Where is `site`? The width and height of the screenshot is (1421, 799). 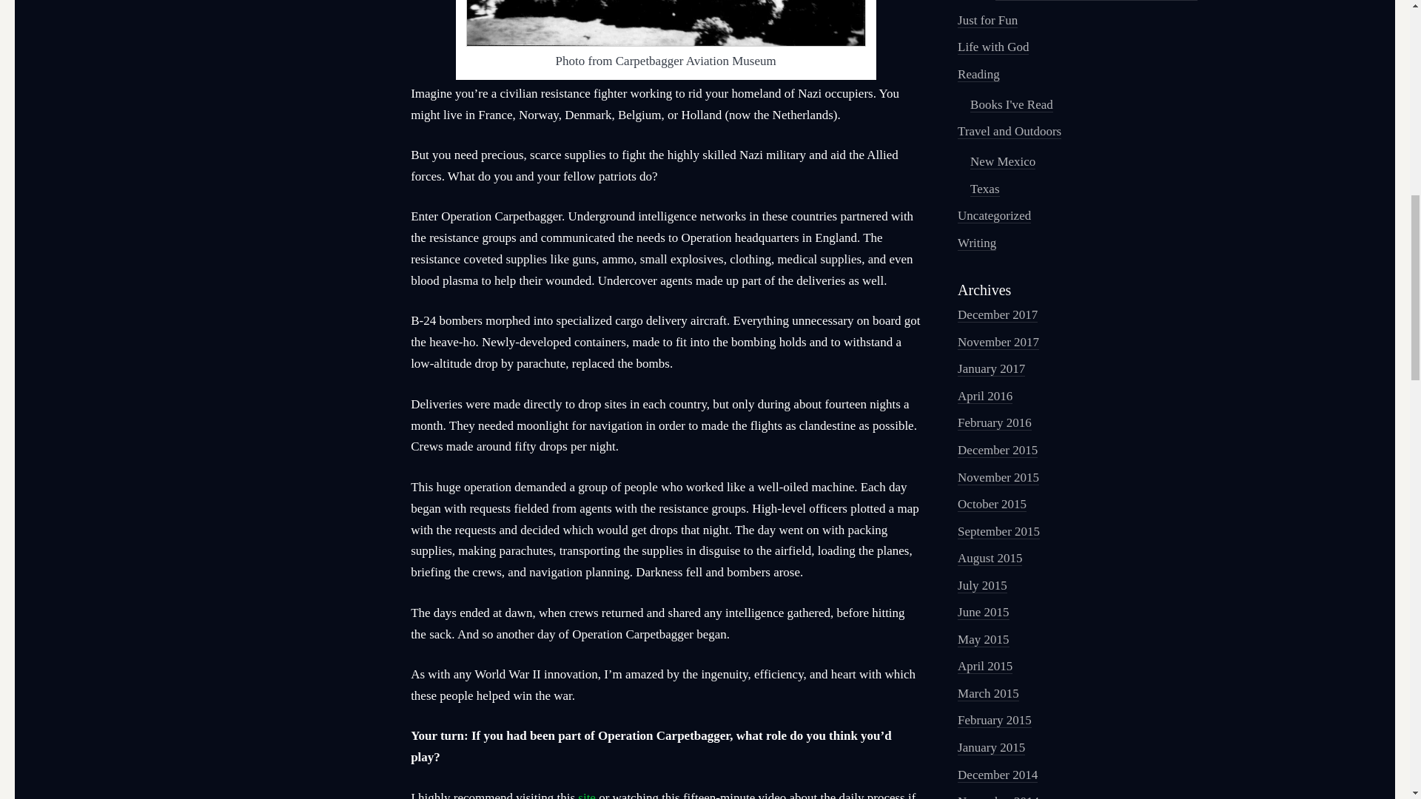 site is located at coordinates (586, 795).